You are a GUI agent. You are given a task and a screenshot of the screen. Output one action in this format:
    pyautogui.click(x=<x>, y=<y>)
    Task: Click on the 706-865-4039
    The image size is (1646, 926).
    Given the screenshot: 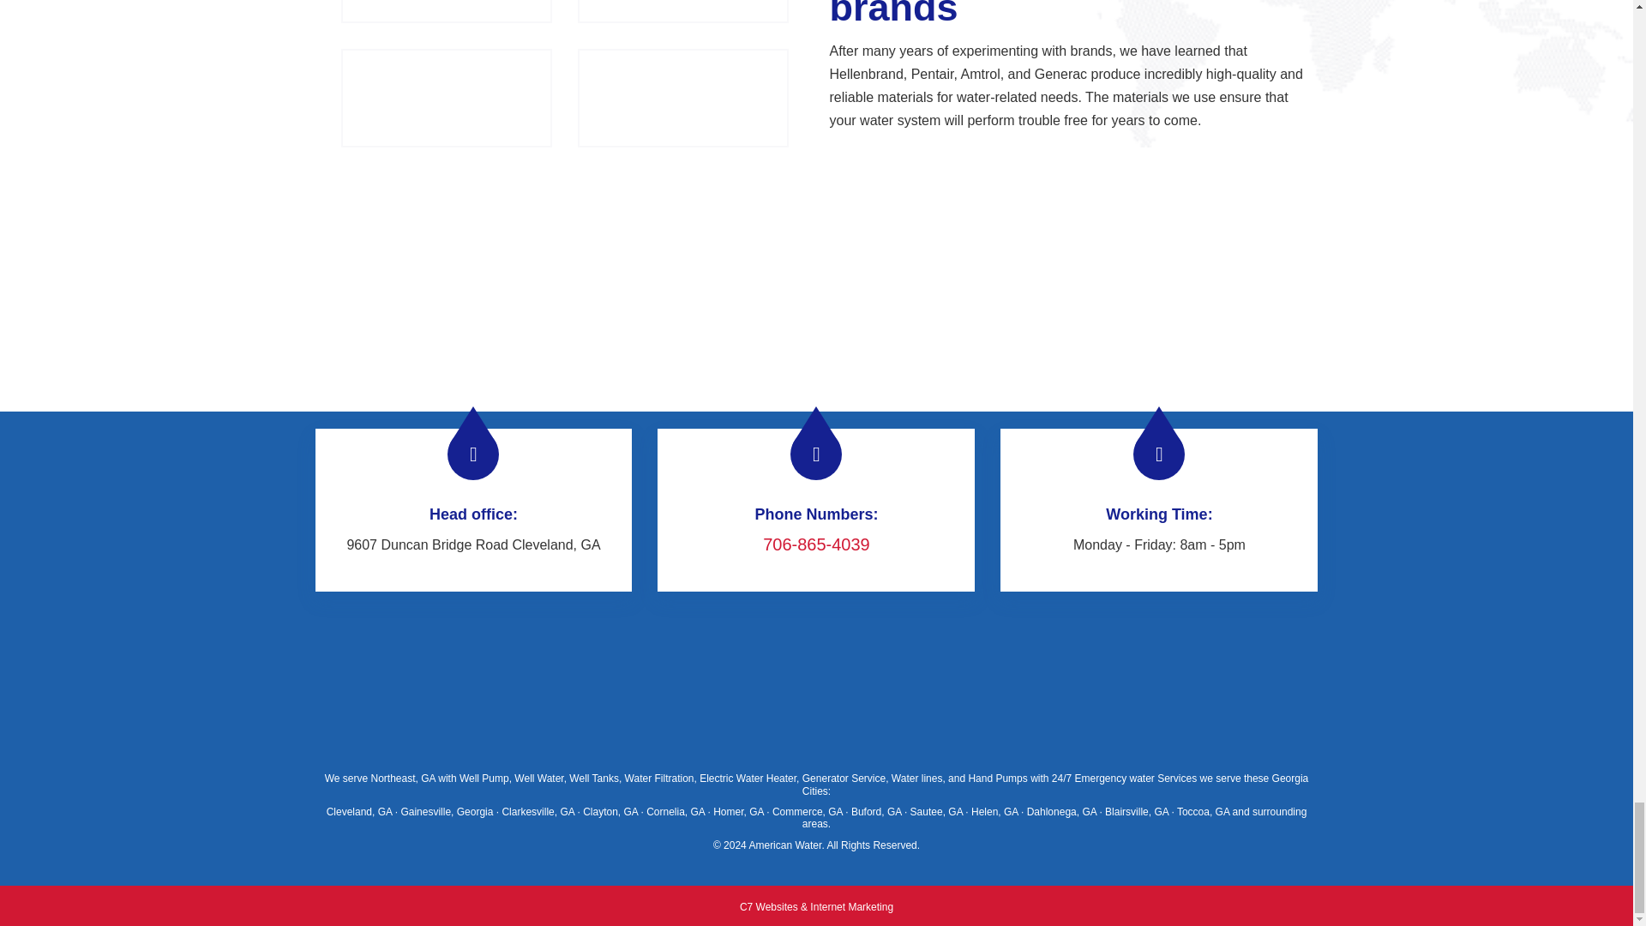 What is the action you would take?
    pyautogui.click(x=816, y=544)
    